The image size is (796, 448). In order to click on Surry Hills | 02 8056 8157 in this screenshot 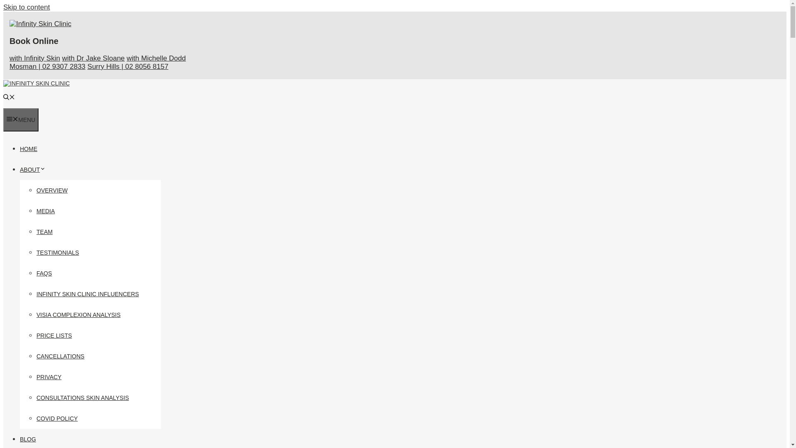, I will do `click(128, 66)`.